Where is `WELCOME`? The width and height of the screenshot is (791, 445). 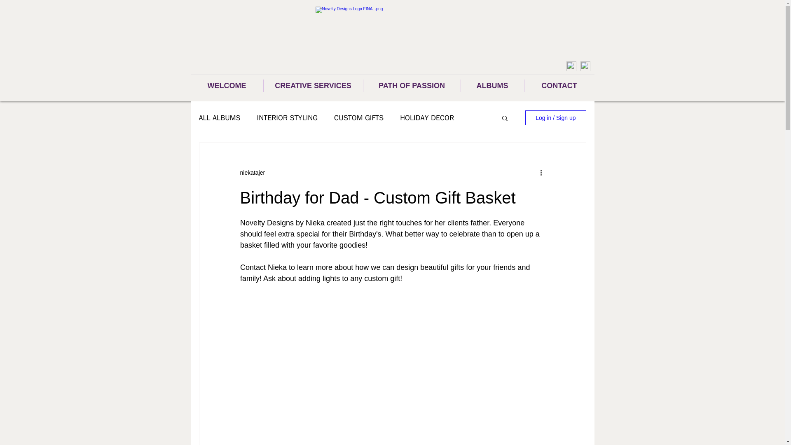
WELCOME is located at coordinates (227, 86).